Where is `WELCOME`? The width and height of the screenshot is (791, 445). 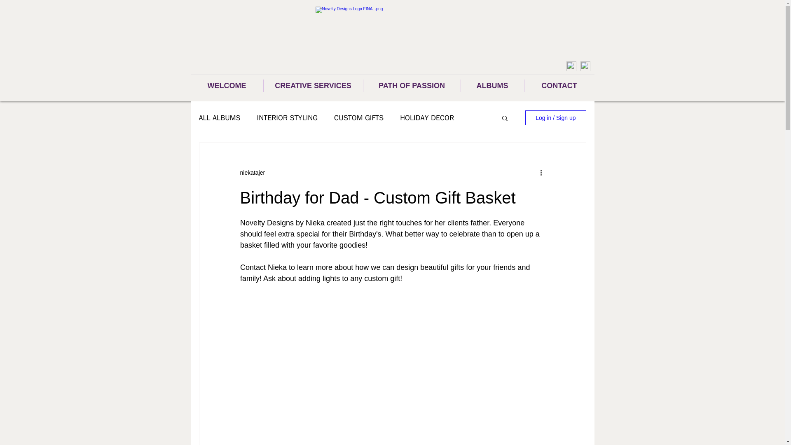
WELCOME is located at coordinates (227, 86).